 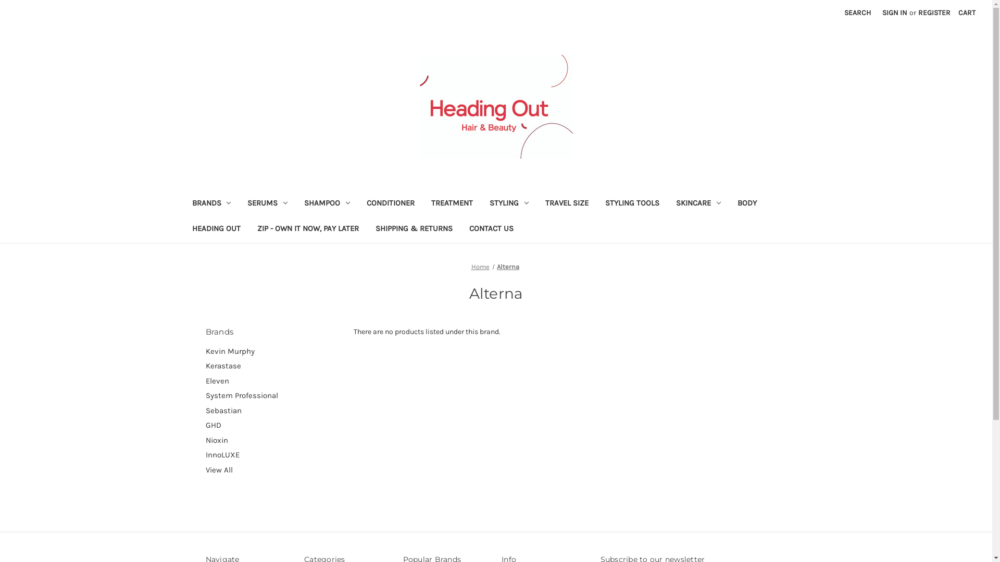 What do you see at coordinates (274, 455) in the screenshot?
I see `InnoLUXE` at bounding box center [274, 455].